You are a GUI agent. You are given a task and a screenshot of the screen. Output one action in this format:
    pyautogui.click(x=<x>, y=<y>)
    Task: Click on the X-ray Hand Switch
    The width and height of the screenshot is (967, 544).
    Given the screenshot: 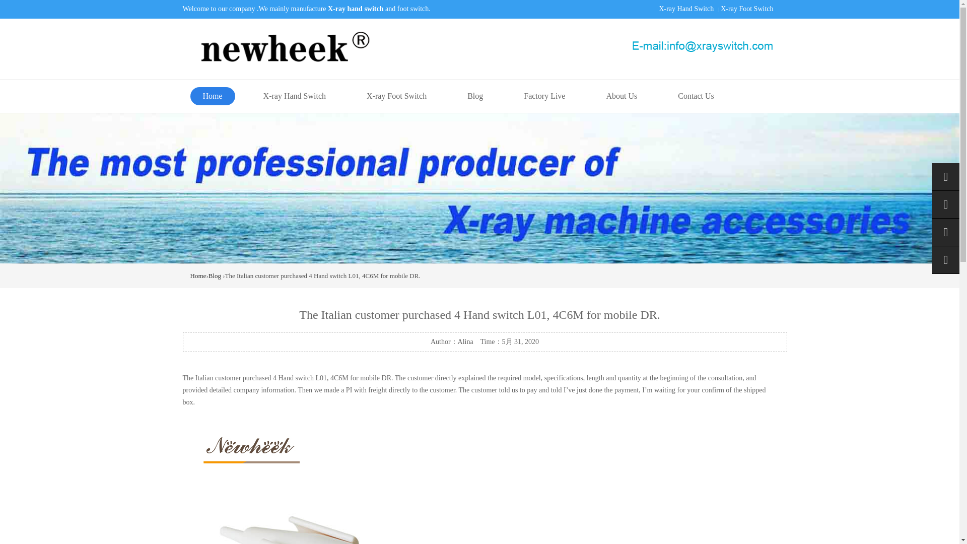 What is the action you would take?
    pyautogui.click(x=686, y=8)
    